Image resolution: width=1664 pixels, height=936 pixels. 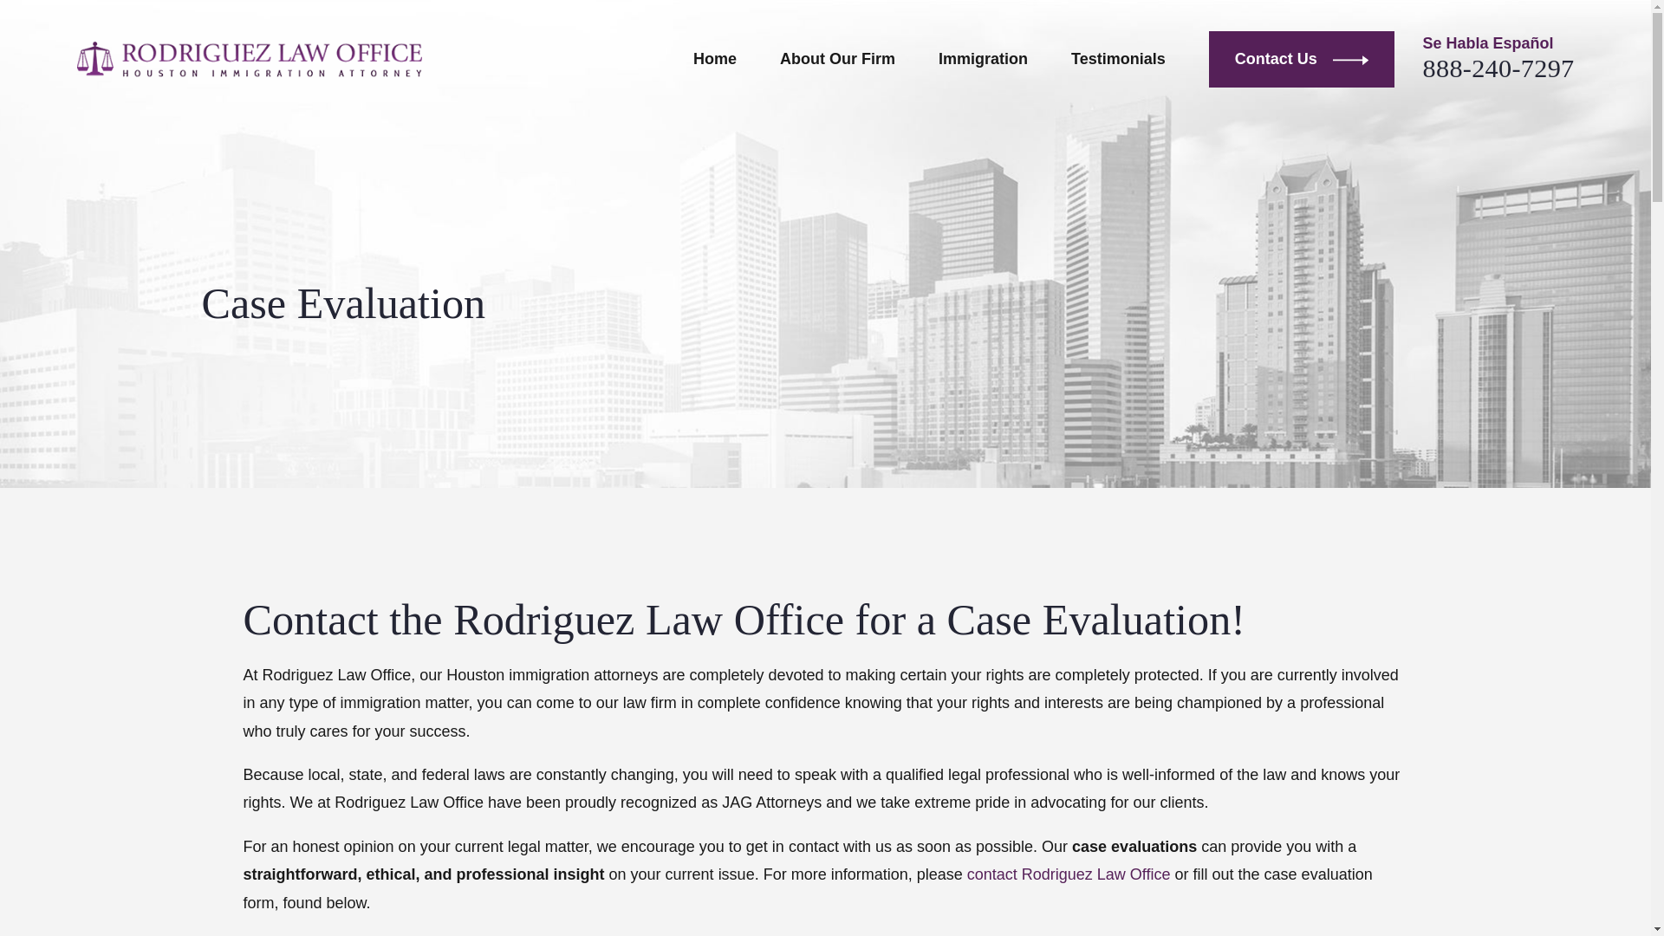 I want to click on contact Rodriguez Law Office, so click(x=1069, y=874).